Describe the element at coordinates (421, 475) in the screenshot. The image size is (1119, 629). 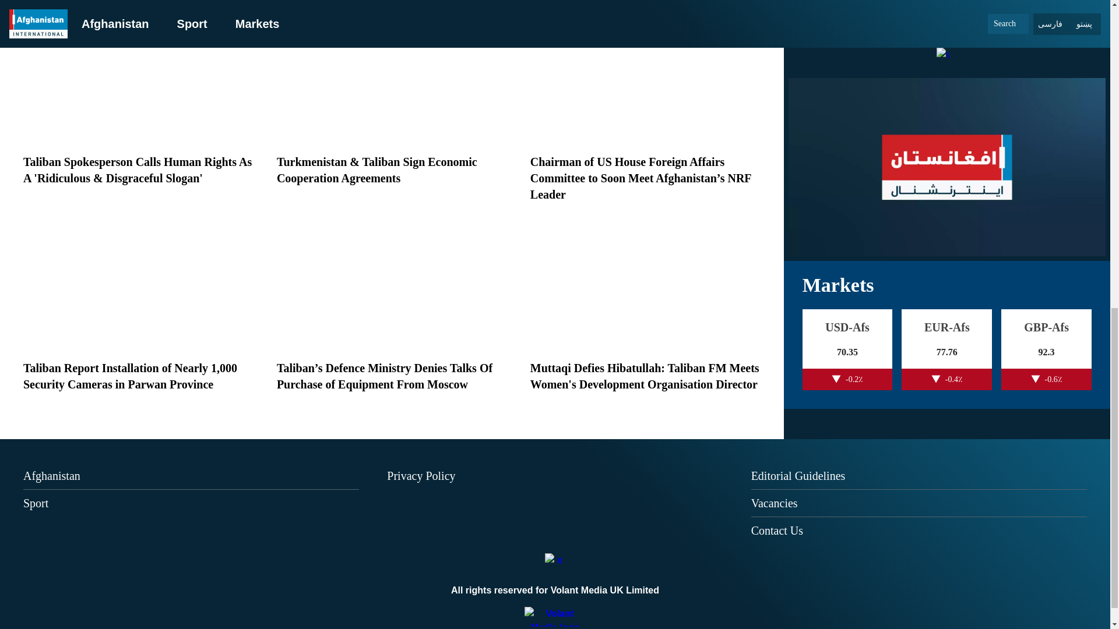
I see `Privacy Policy` at that location.